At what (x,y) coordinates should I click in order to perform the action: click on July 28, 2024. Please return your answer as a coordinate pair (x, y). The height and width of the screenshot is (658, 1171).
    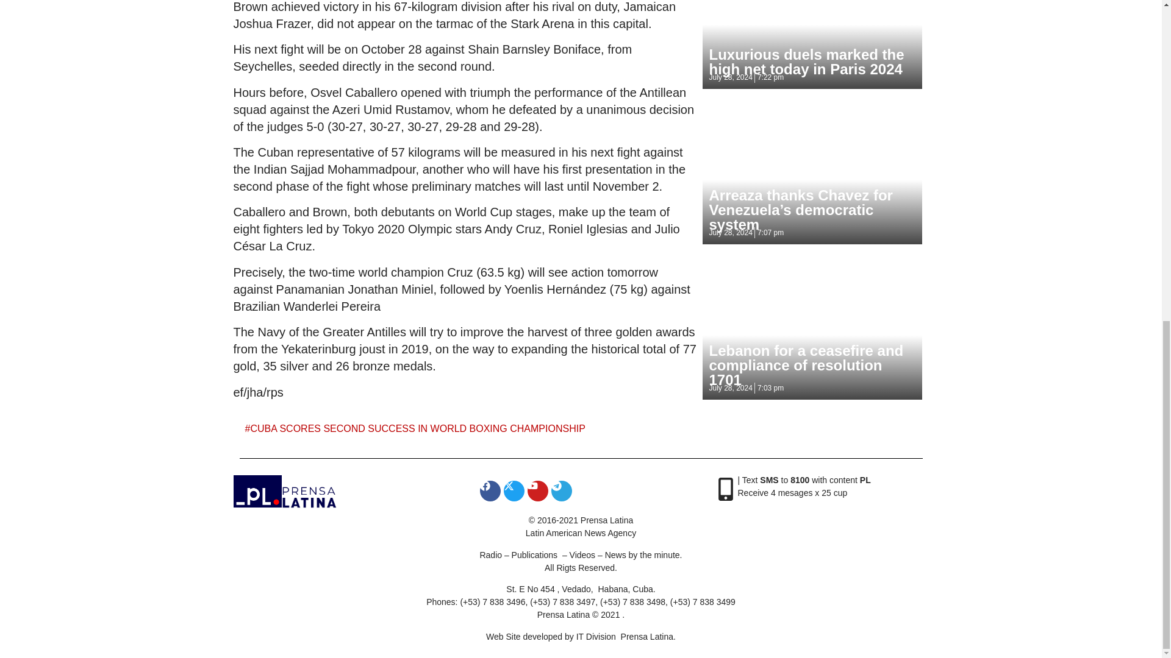
    Looking at the image, I should click on (729, 77).